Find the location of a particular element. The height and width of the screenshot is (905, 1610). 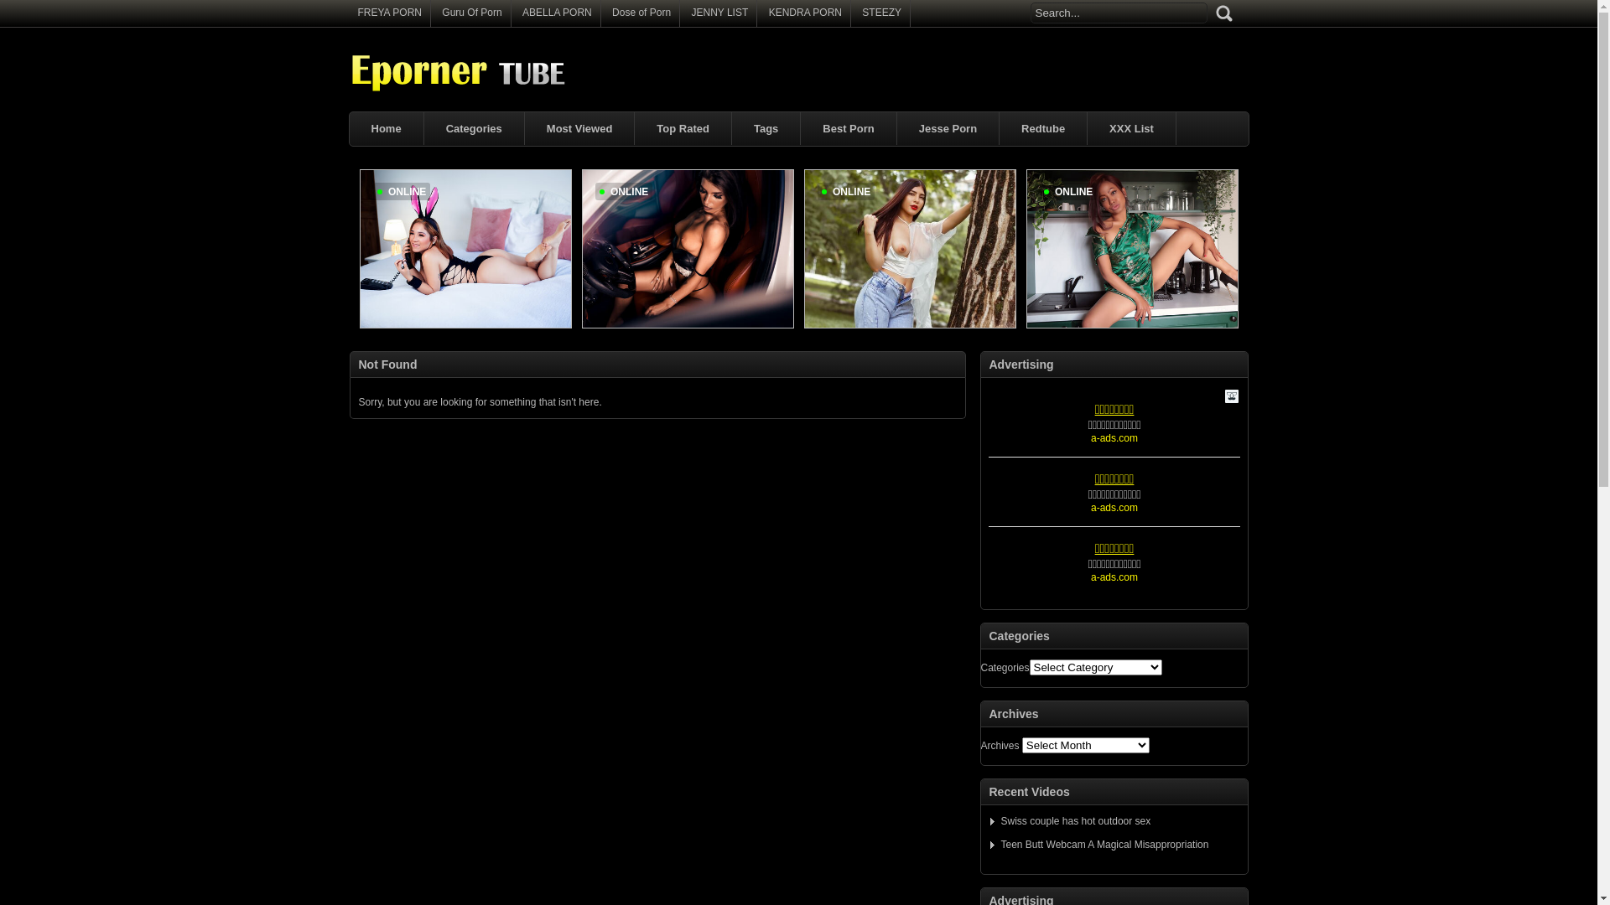

ABELLA PORN is located at coordinates (557, 13).